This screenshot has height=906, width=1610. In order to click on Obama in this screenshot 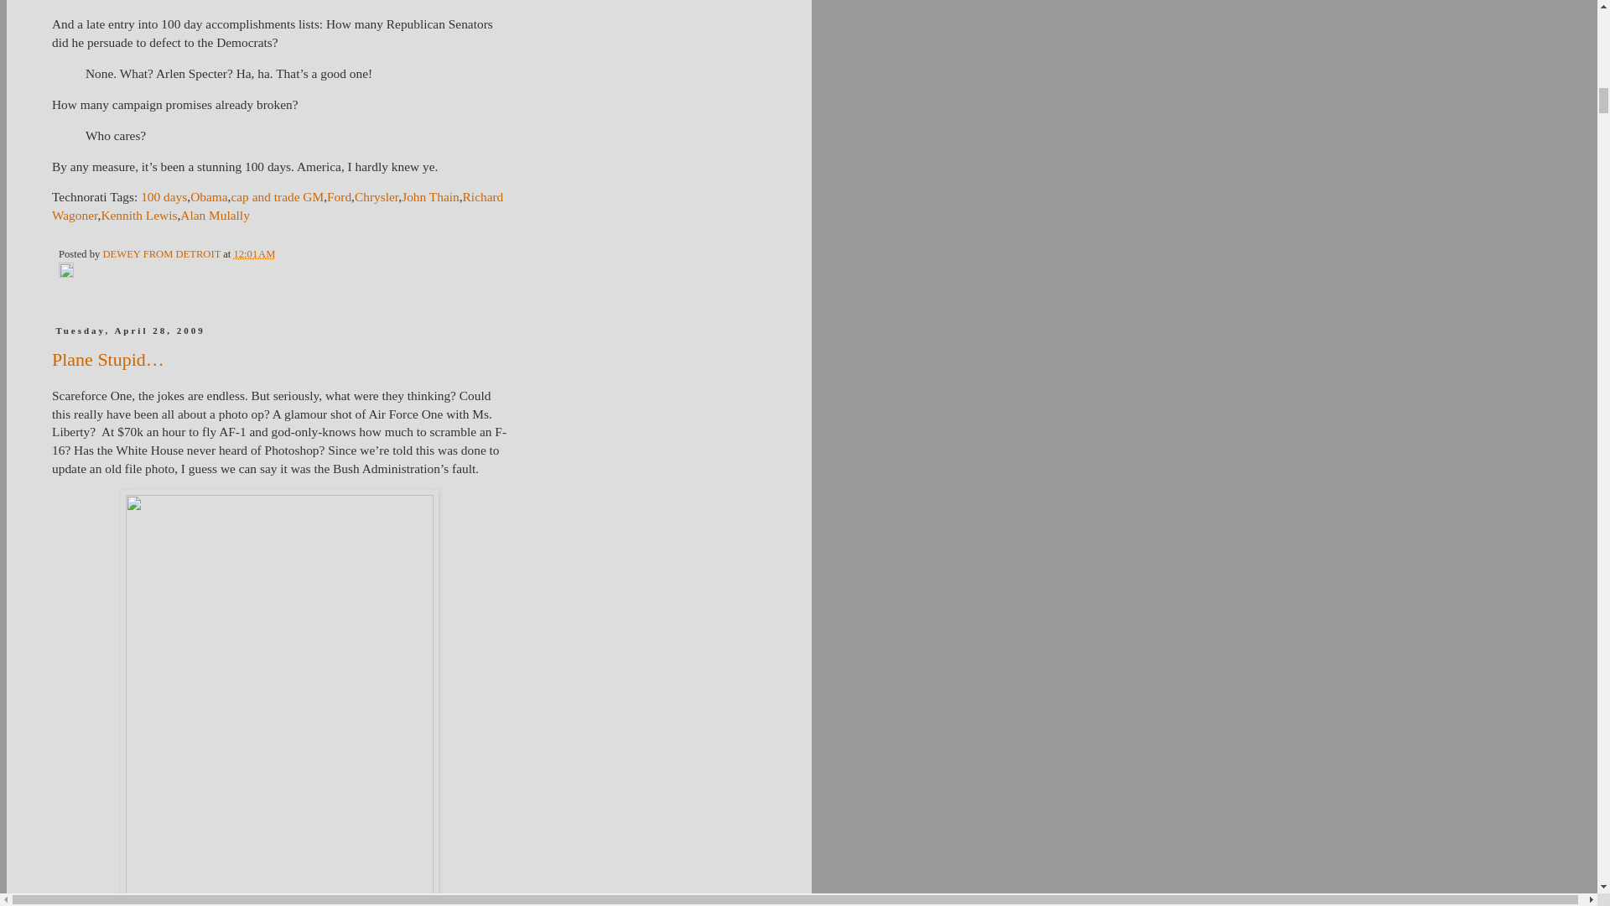, I will do `click(208, 196)`.